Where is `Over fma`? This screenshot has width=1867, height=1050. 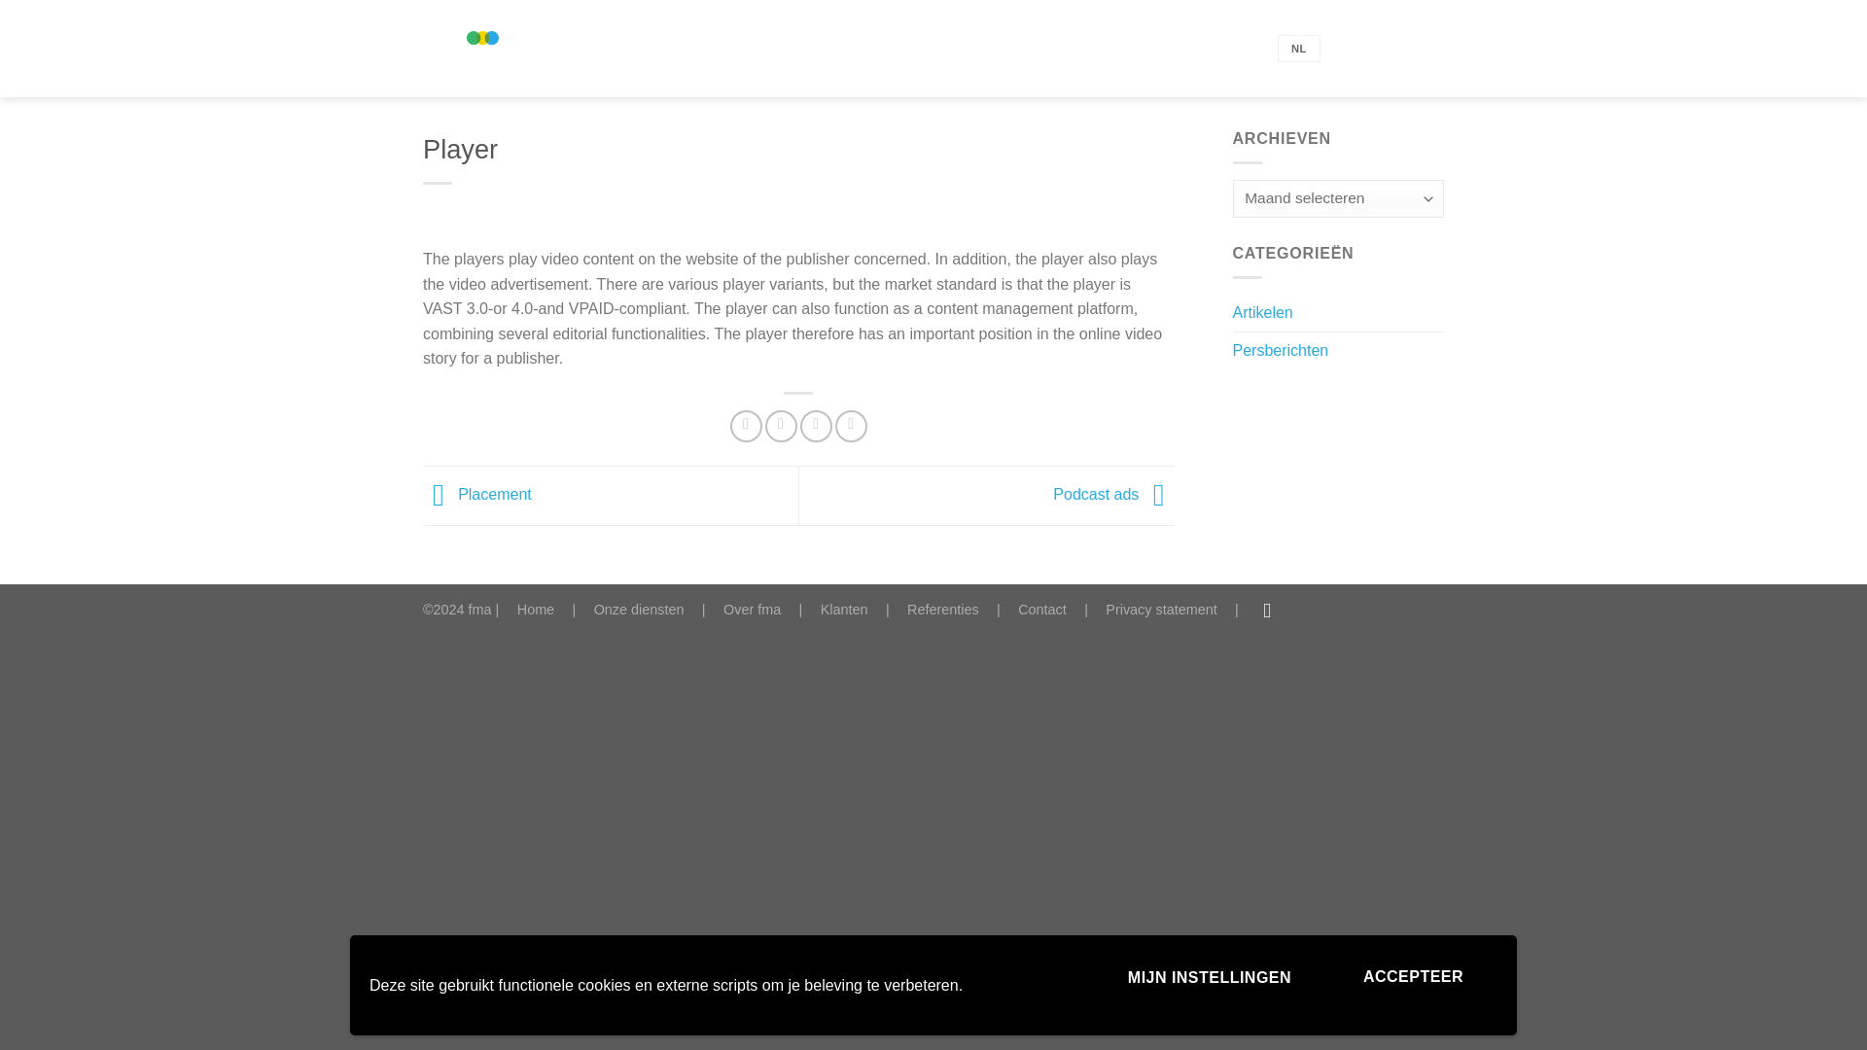
Over fma is located at coordinates (752, 609).